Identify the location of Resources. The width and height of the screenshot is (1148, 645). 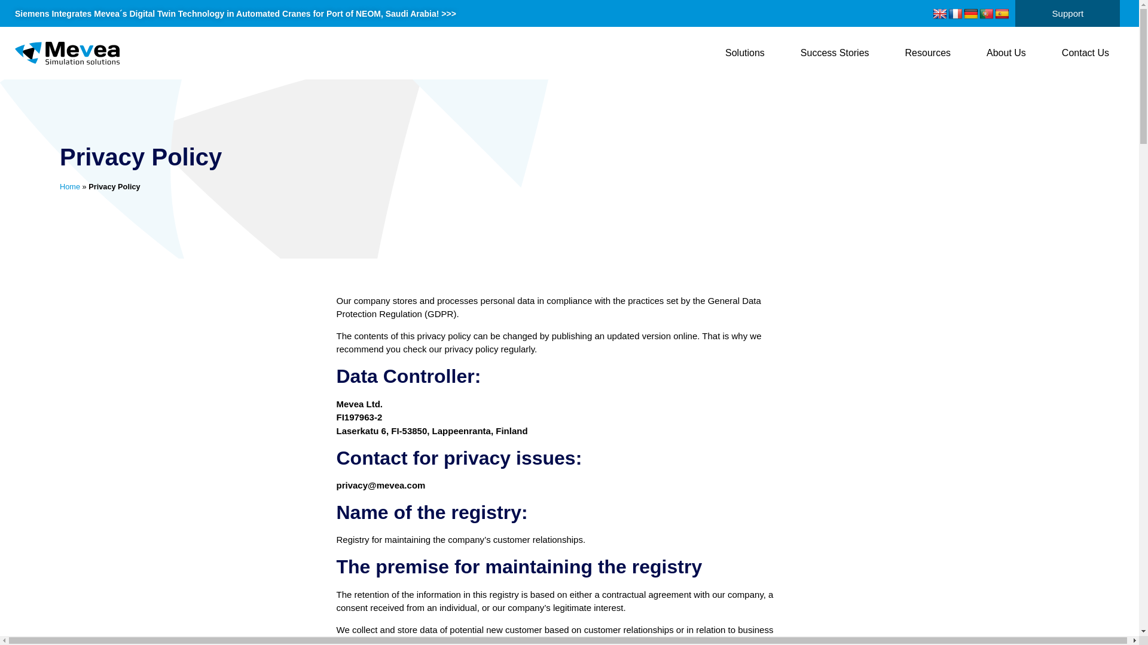
(928, 53).